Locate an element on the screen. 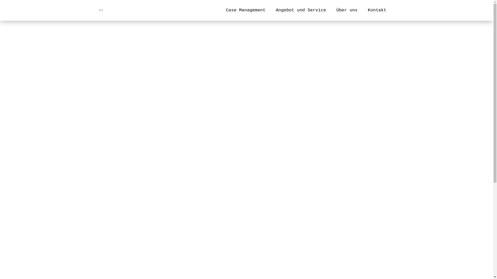 This screenshot has width=497, height=279. Kontakt is located at coordinates (377, 10).